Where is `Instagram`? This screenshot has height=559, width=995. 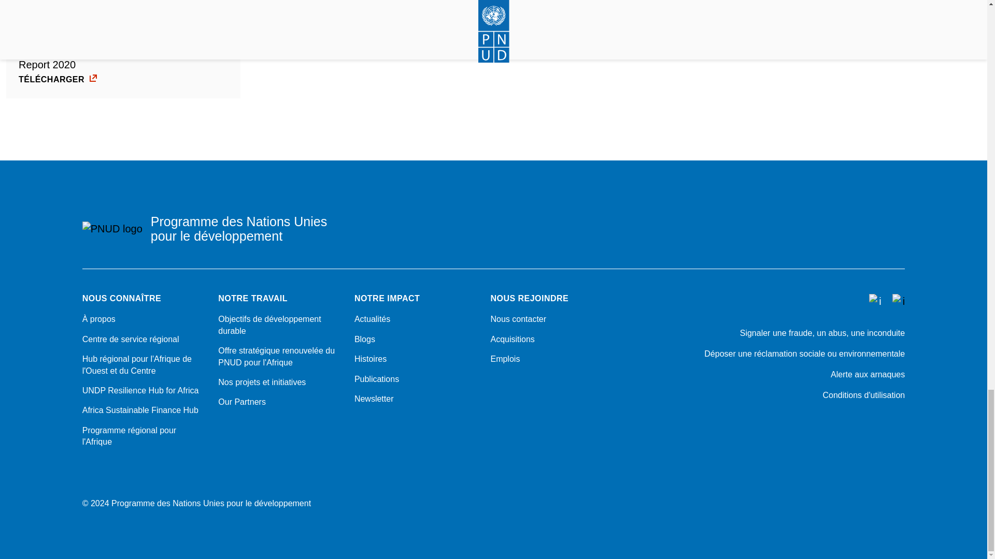 Instagram is located at coordinates (846, 423).